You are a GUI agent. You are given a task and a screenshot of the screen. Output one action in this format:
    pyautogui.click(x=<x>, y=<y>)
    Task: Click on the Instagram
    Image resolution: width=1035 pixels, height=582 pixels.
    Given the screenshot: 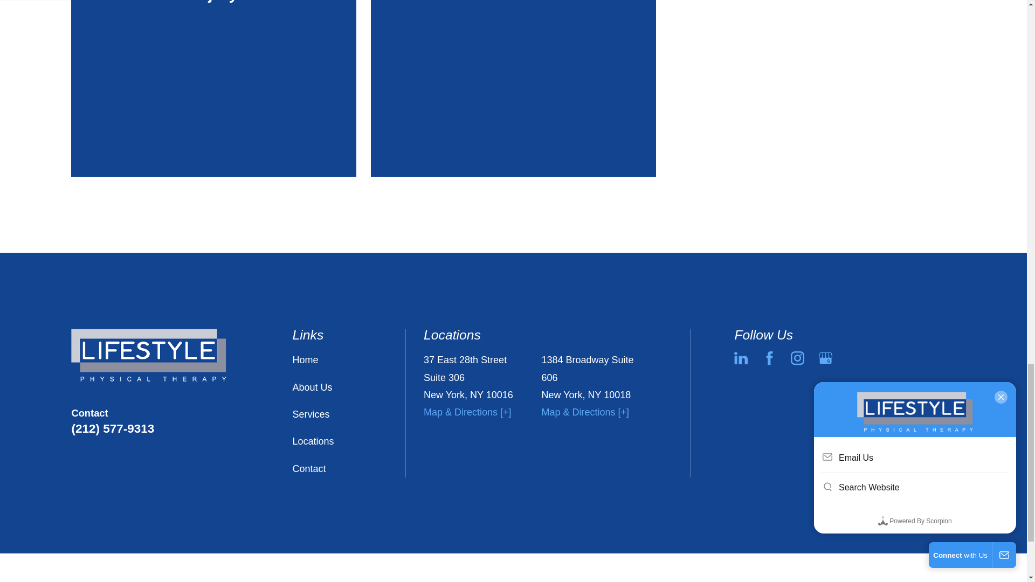 What is the action you would take?
    pyautogui.click(x=797, y=358)
    